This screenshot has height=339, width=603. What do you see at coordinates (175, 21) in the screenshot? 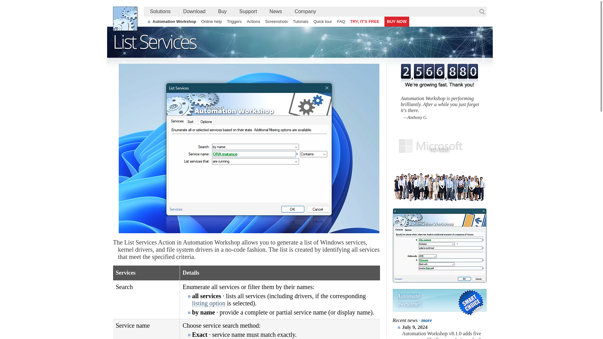
I see `Automation Workshop` at bounding box center [175, 21].